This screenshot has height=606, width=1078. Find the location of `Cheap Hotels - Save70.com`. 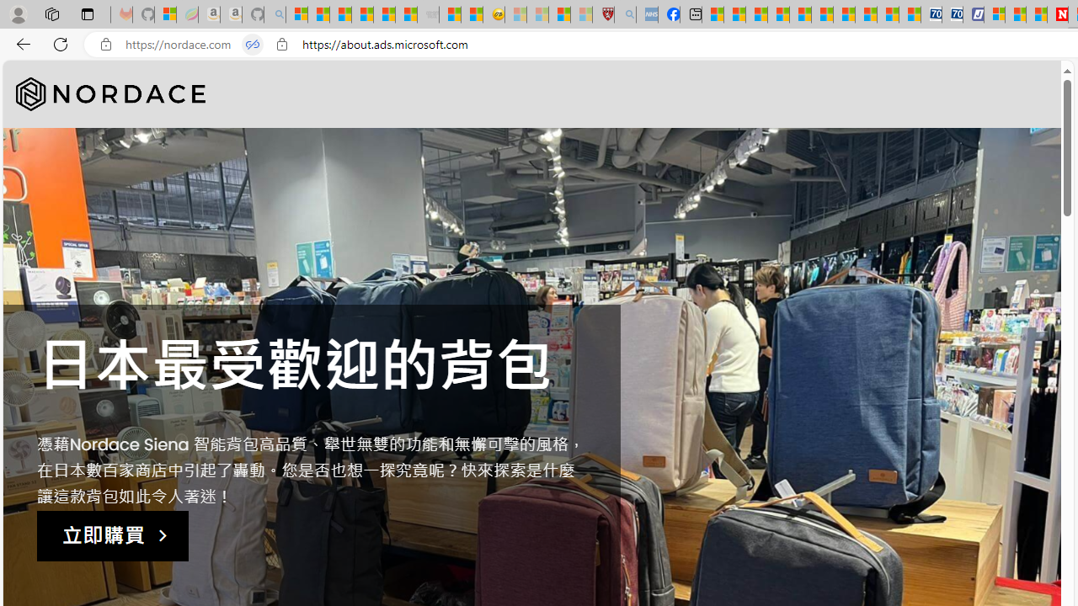

Cheap Hotels - Save70.com is located at coordinates (952, 15).